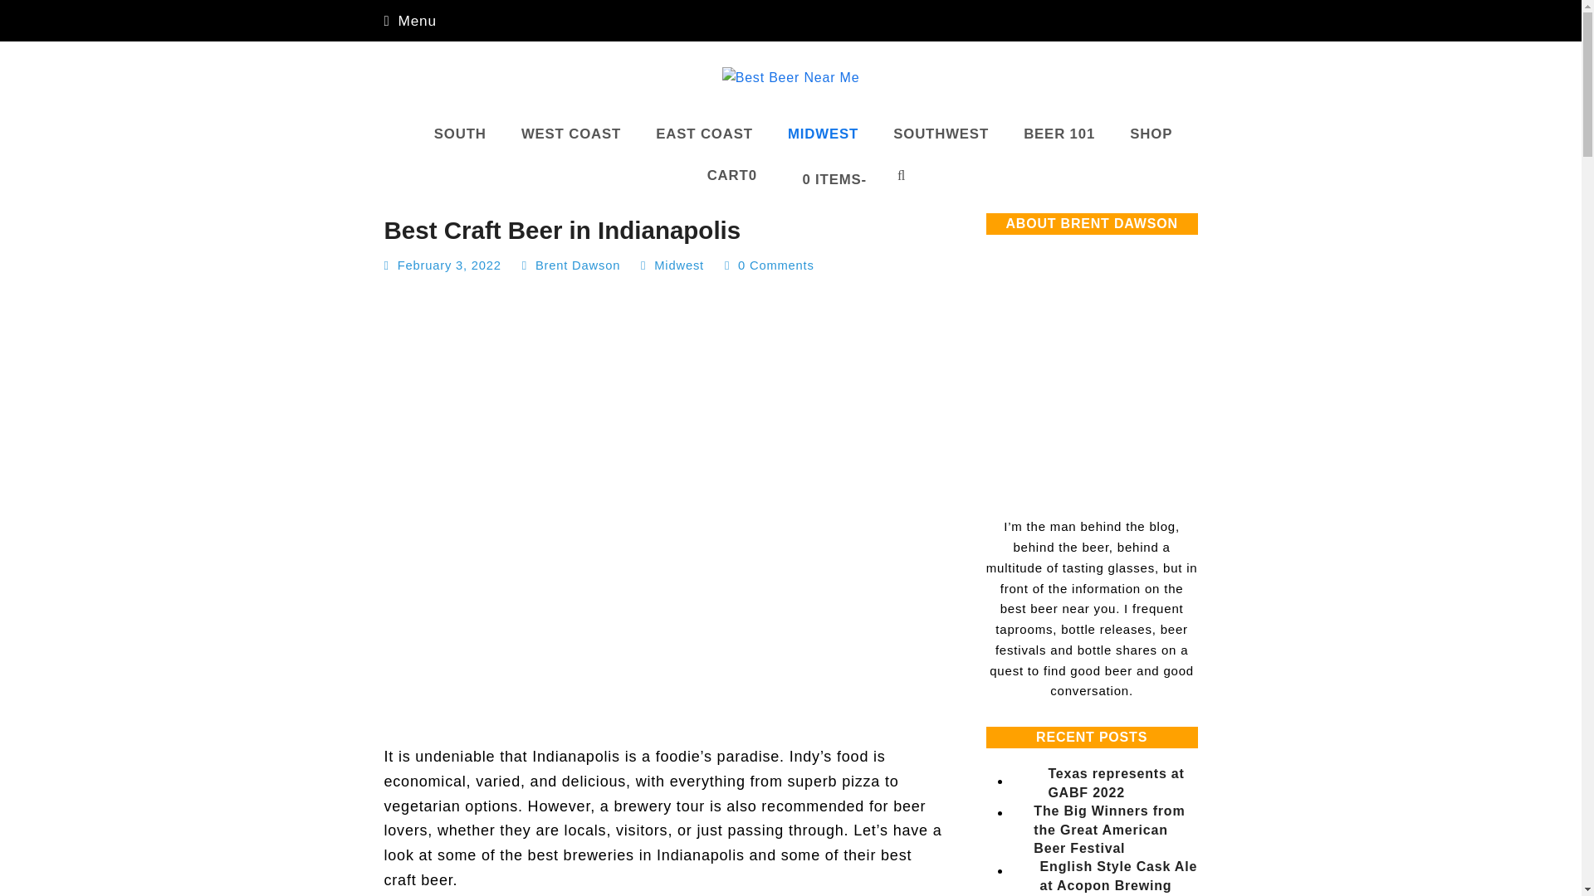 This screenshot has width=1594, height=896. What do you see at coordinates (578, 265) in the screenshot?
I see `CART0` at bounding box center [578, 265].